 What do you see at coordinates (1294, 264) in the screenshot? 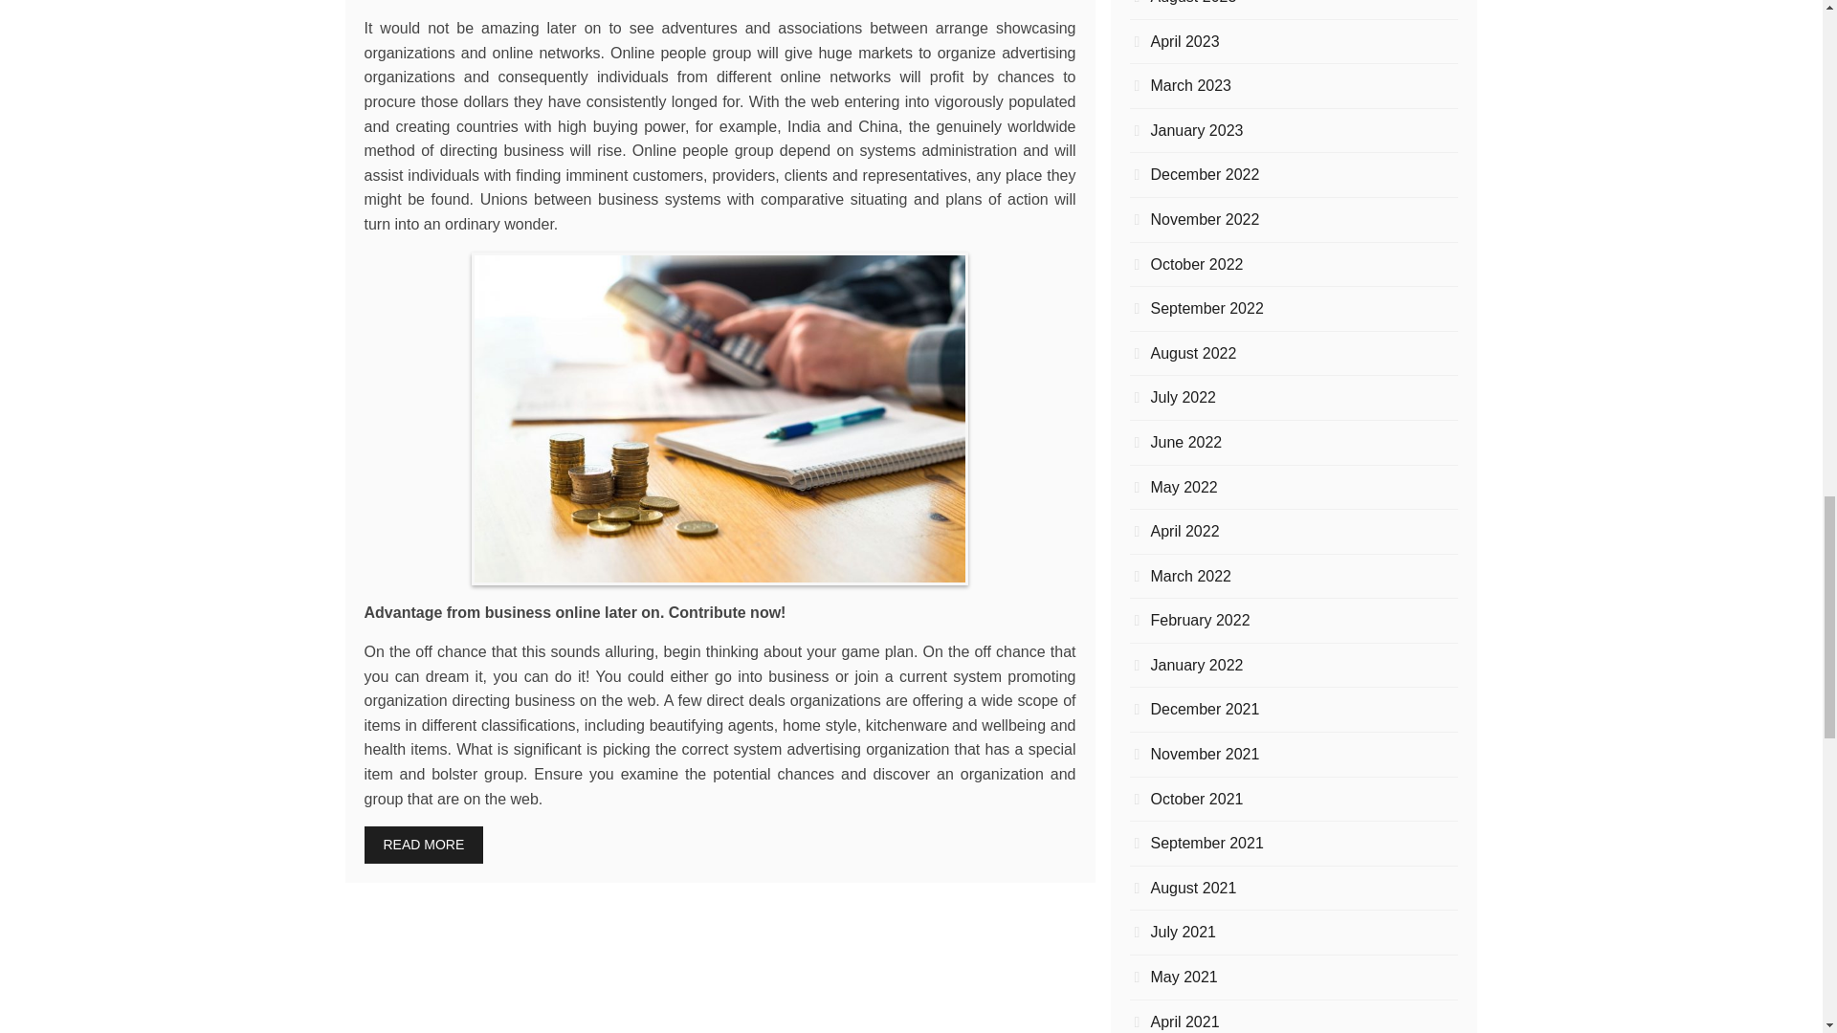
I see `October 2022` at bounding box center [1294, 264].